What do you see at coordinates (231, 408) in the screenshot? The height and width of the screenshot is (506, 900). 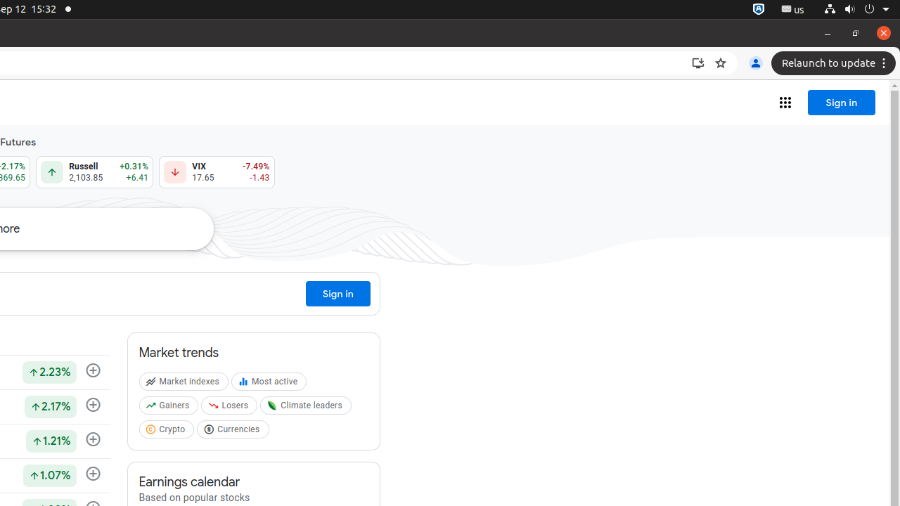 I see `Losers` at bounding box center [231, 408].